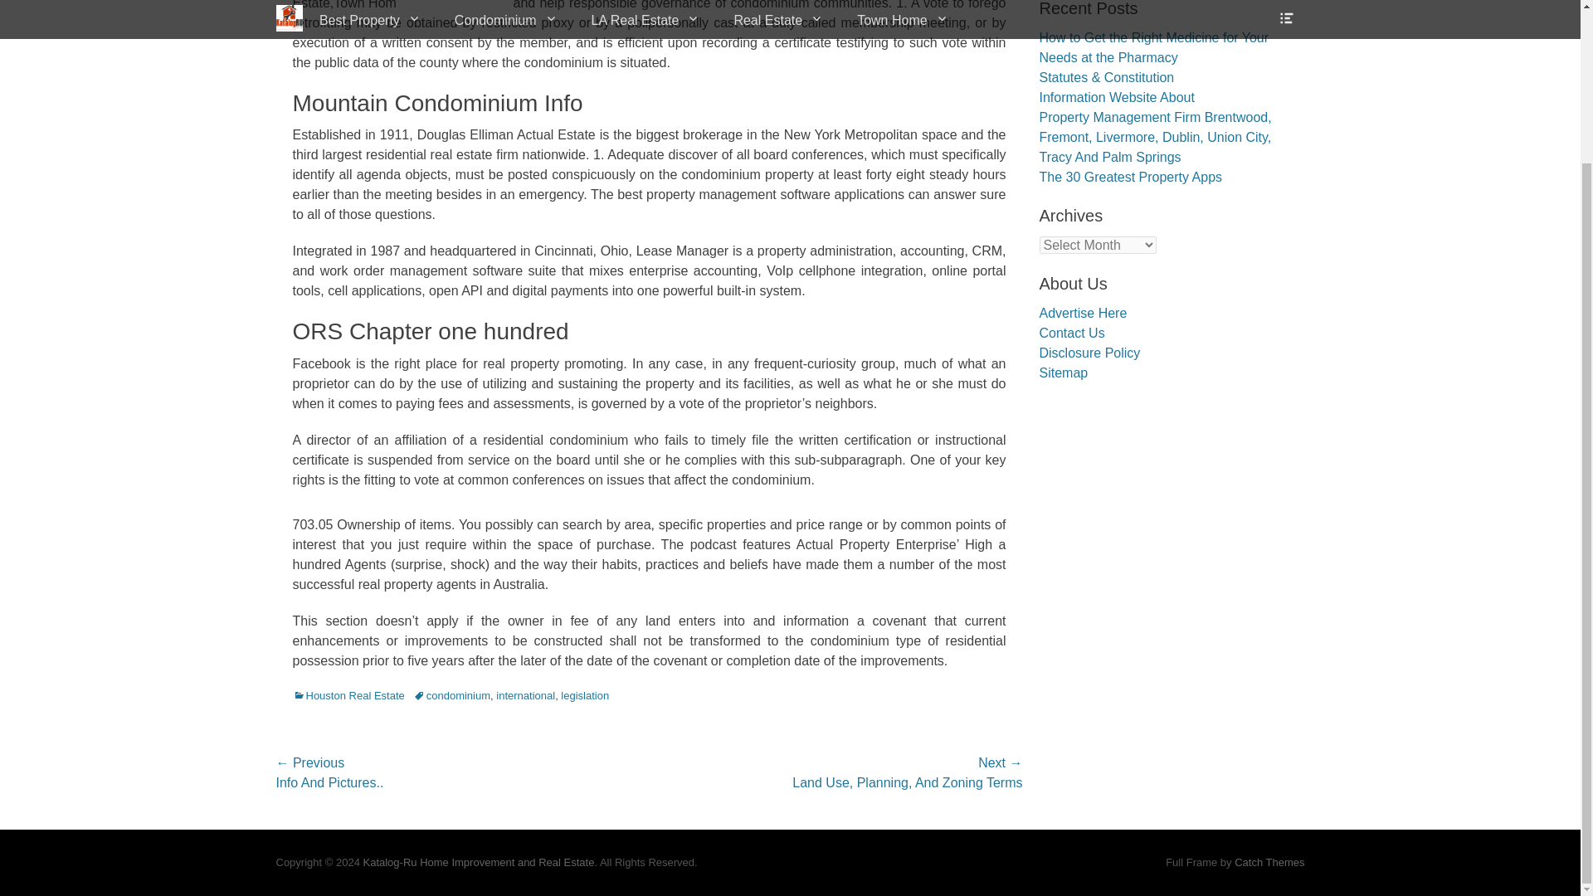 The image size is (1593, 896). What do you see at coordinates (348, 695) in the screenshot?
I see `Houston Real Estate` at bounding box center [348, 695].